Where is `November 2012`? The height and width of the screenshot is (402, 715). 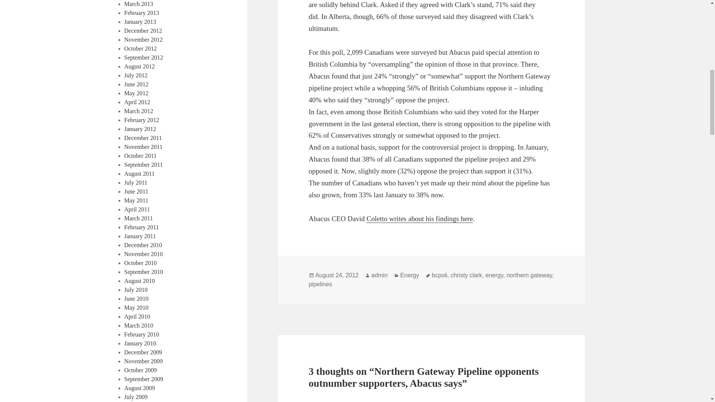 November 2012 is located at coordinates (144, 39).